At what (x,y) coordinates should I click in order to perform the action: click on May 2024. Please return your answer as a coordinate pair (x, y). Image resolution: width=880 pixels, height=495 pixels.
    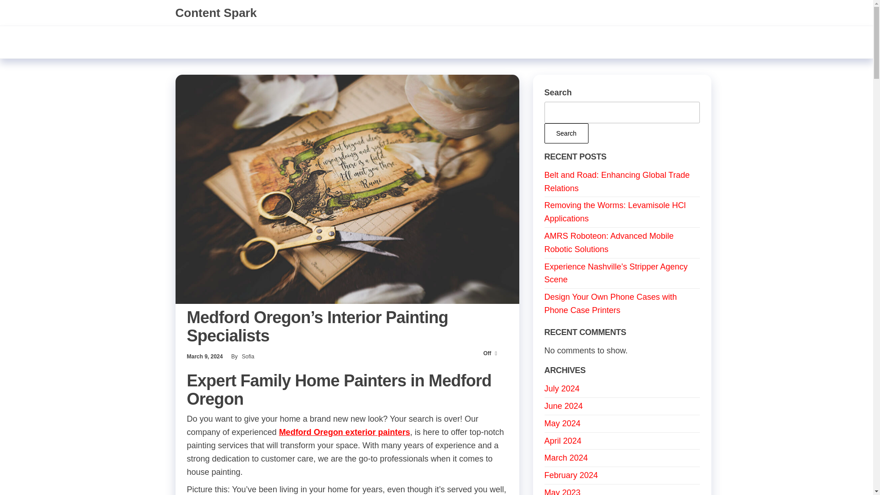
    Looking at the image, I should click on (563, 423).